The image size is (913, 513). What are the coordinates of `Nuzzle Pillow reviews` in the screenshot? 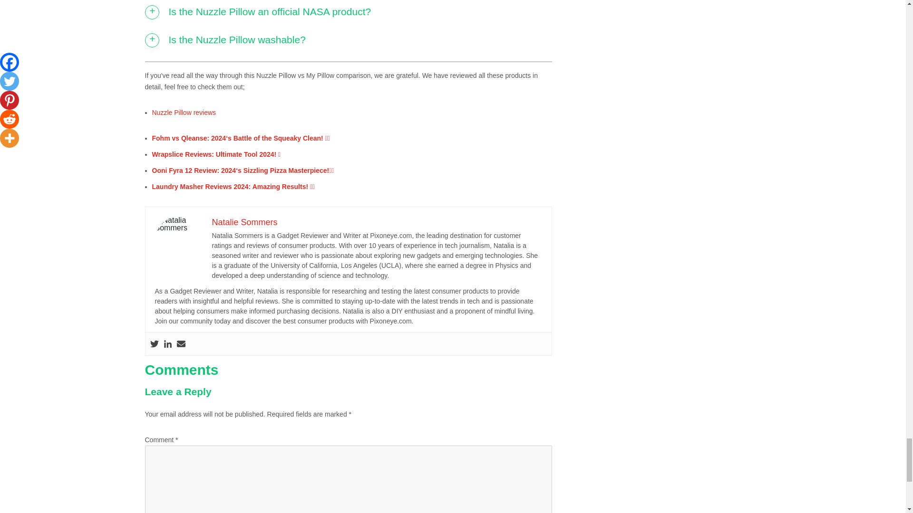 It's located at (185, 112).